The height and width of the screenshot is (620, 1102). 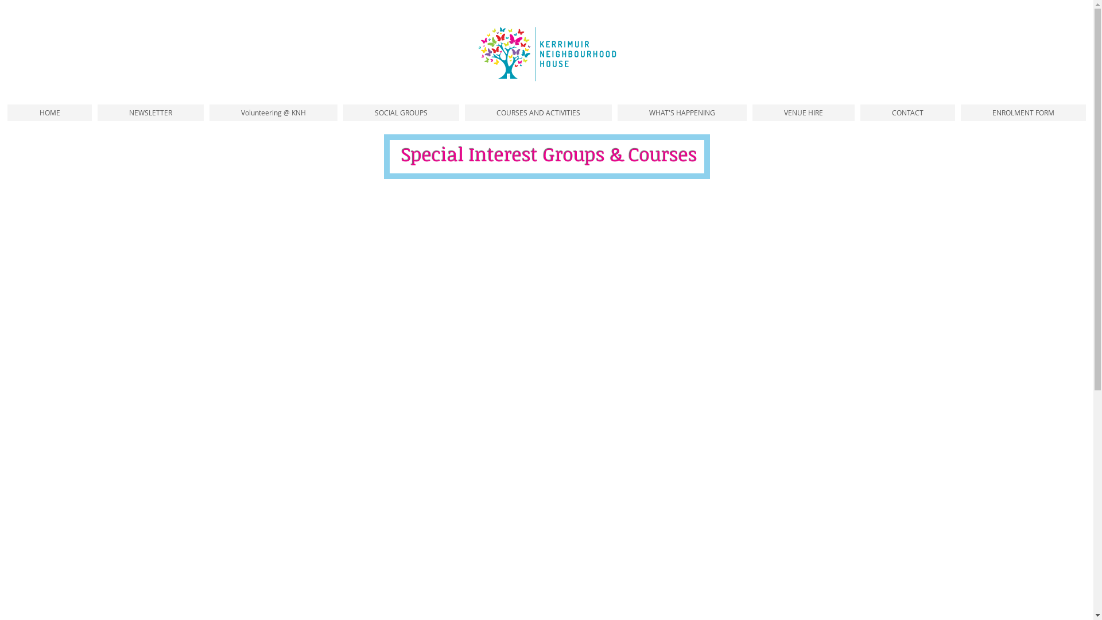 I want to click on VENUE HIRE, so click(x=804, y=113).